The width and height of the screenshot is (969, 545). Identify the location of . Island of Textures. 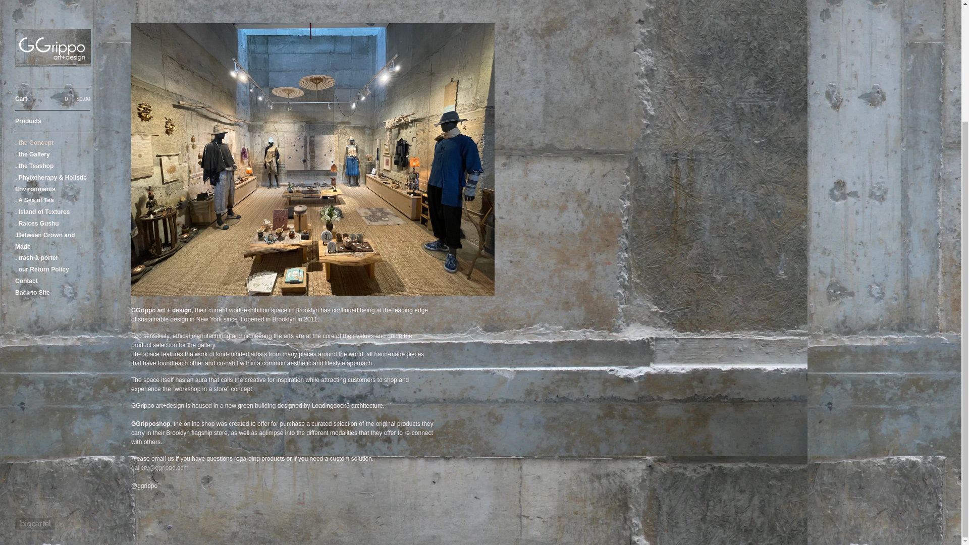
(52, 63).